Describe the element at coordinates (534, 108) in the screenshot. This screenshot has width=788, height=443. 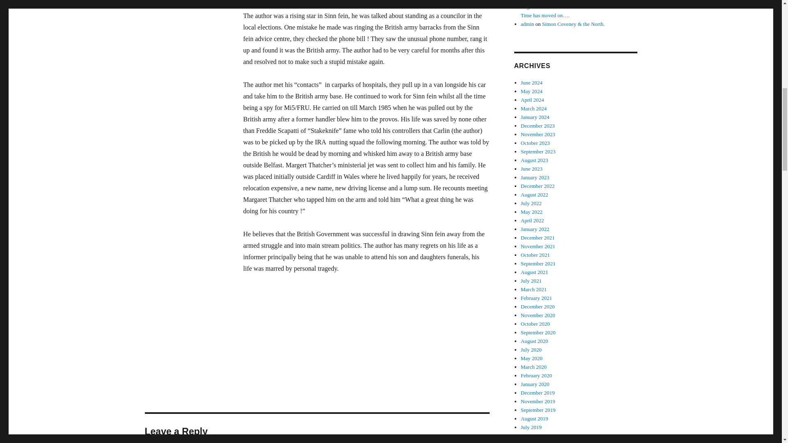
I see `March 2024` at that location.